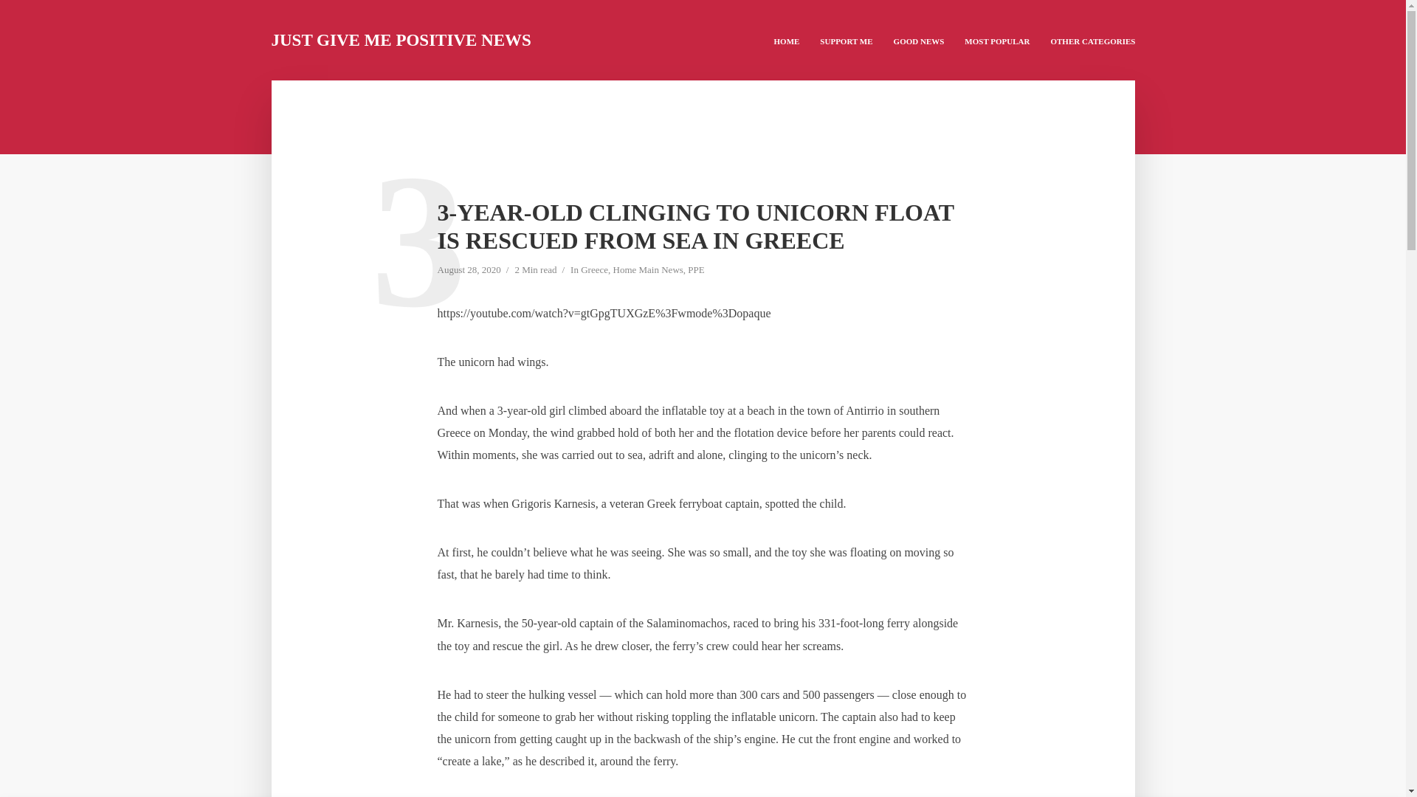 The width and height of the screenshot is (1417, 797). What do you see at coordinates (401, 40) in the screenshot?
I see `JUST GIVE ME POSITIVE NEWS` at bounding box center [401, 40].